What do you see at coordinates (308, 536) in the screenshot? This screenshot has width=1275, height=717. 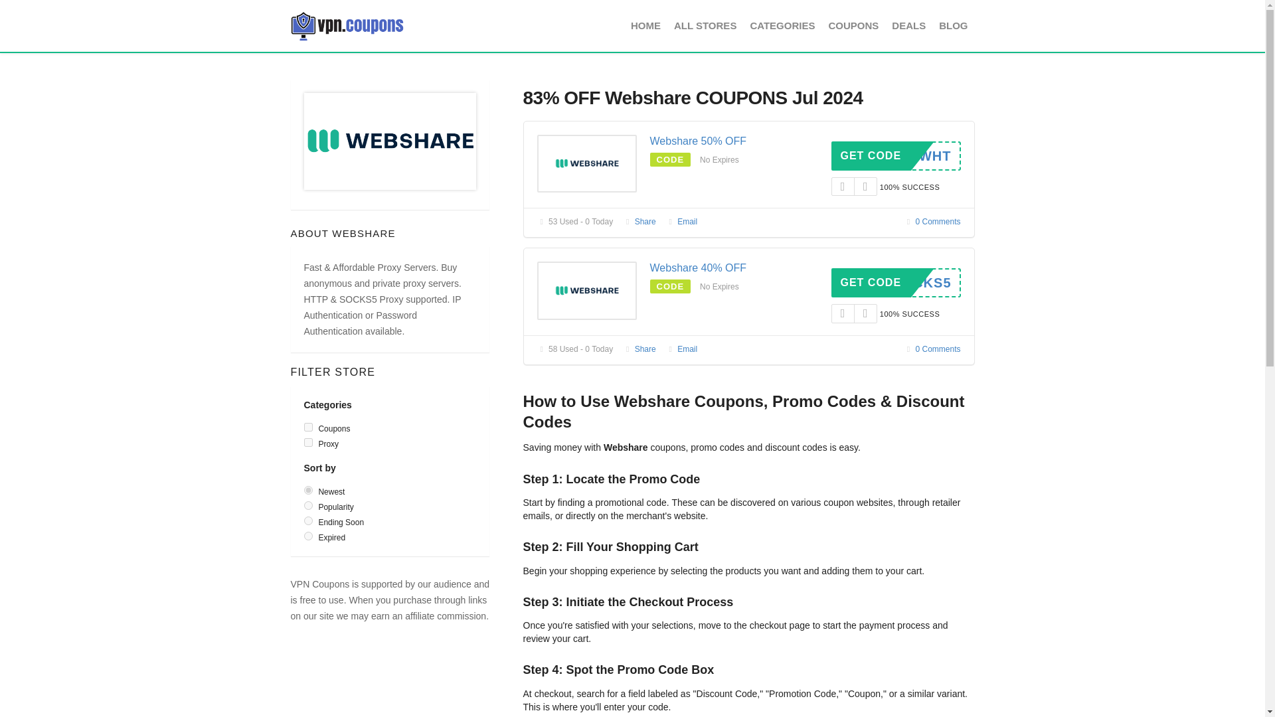 I see `expired` at bounding box center [308, 536].